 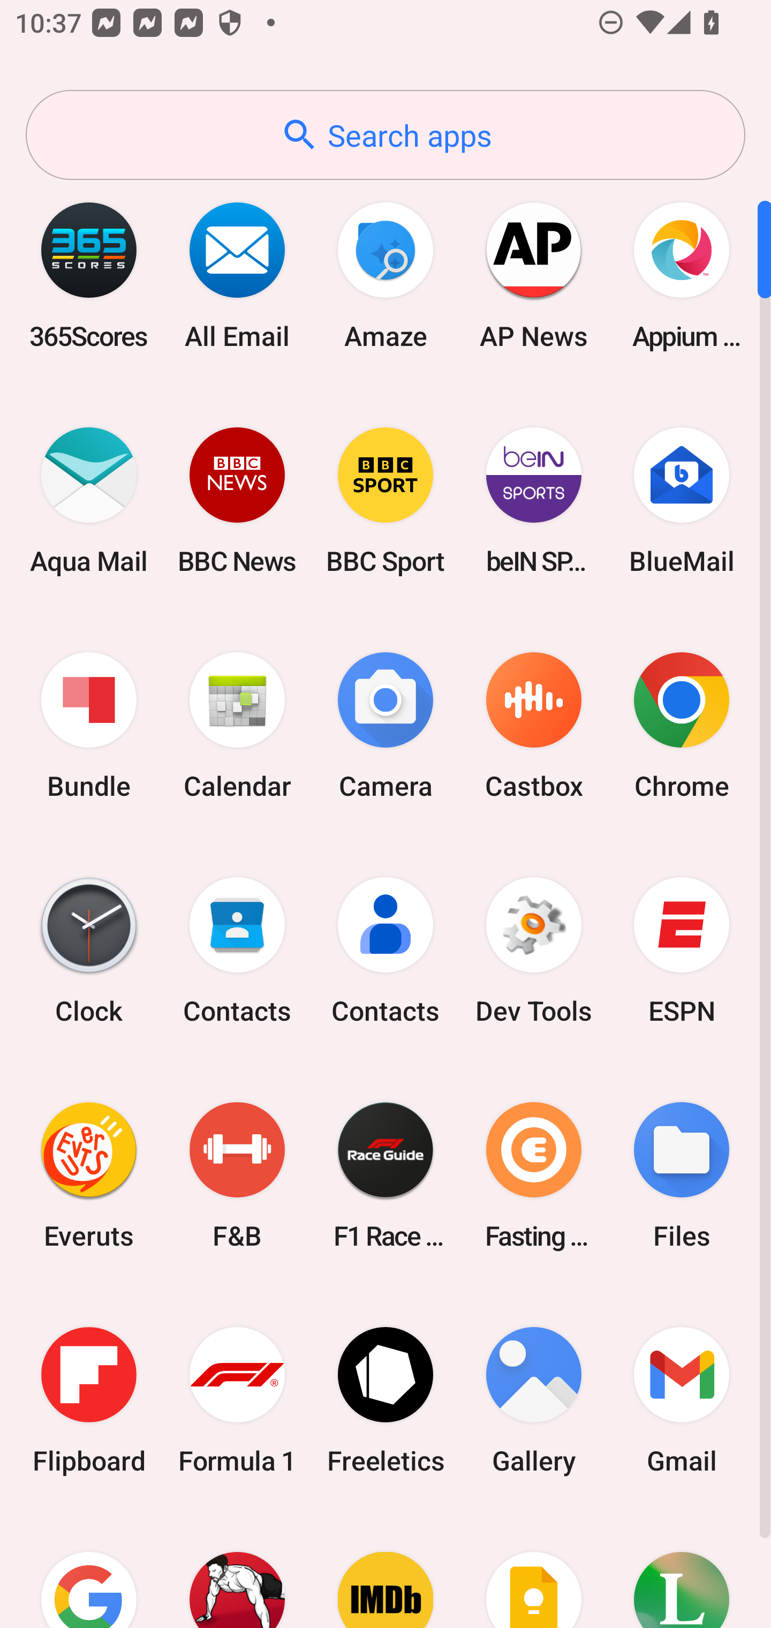 I want to click on Bundle, so click(x=89, y=726).